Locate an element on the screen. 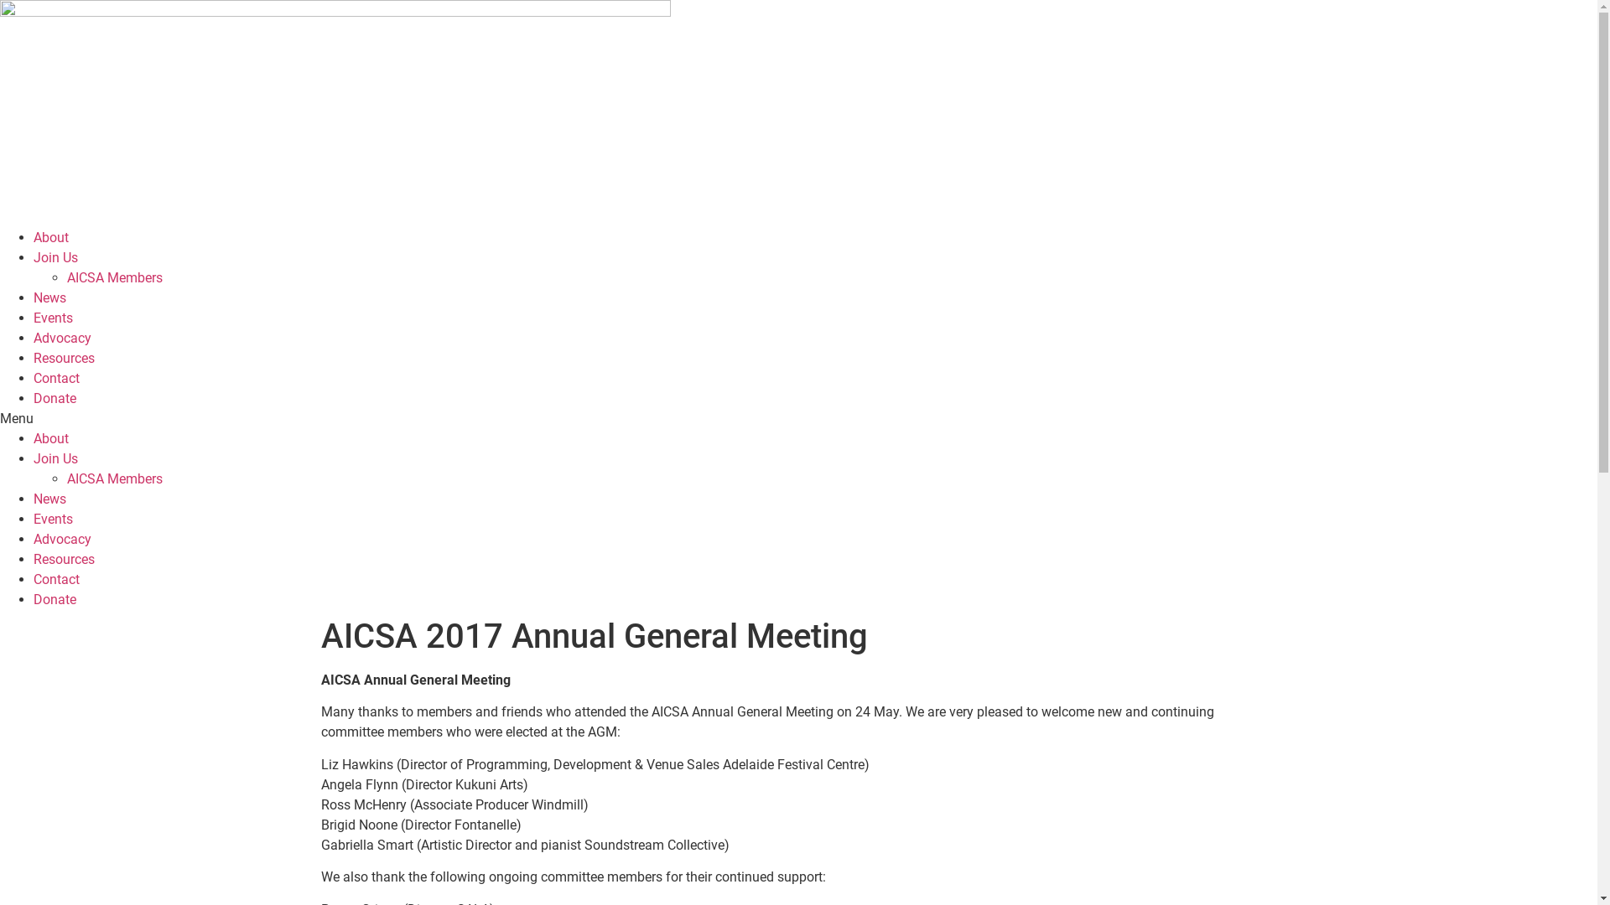  Join Us is located at coordinates (55, 459).